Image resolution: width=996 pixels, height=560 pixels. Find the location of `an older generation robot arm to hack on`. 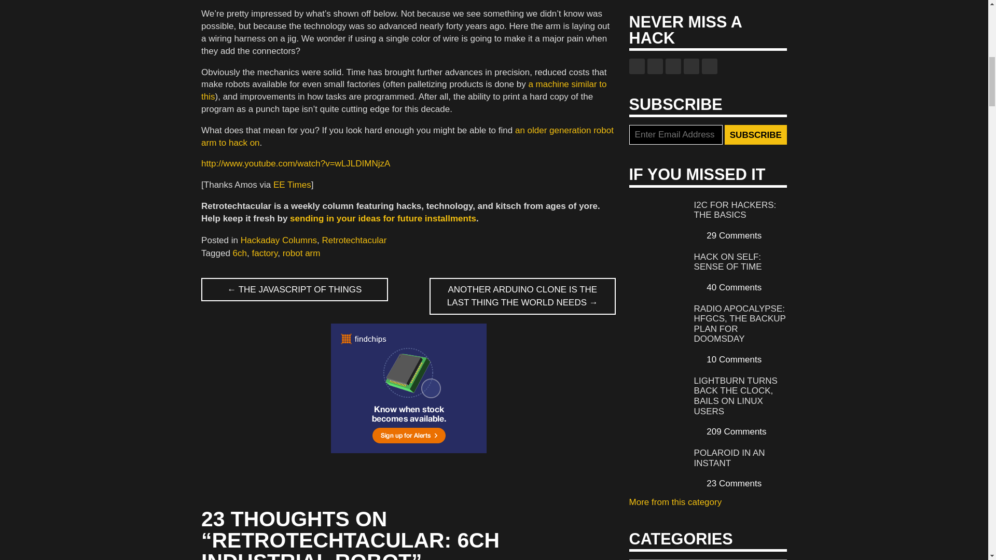

an older generation robot arm to hack on is located at coordinates (407, 136).